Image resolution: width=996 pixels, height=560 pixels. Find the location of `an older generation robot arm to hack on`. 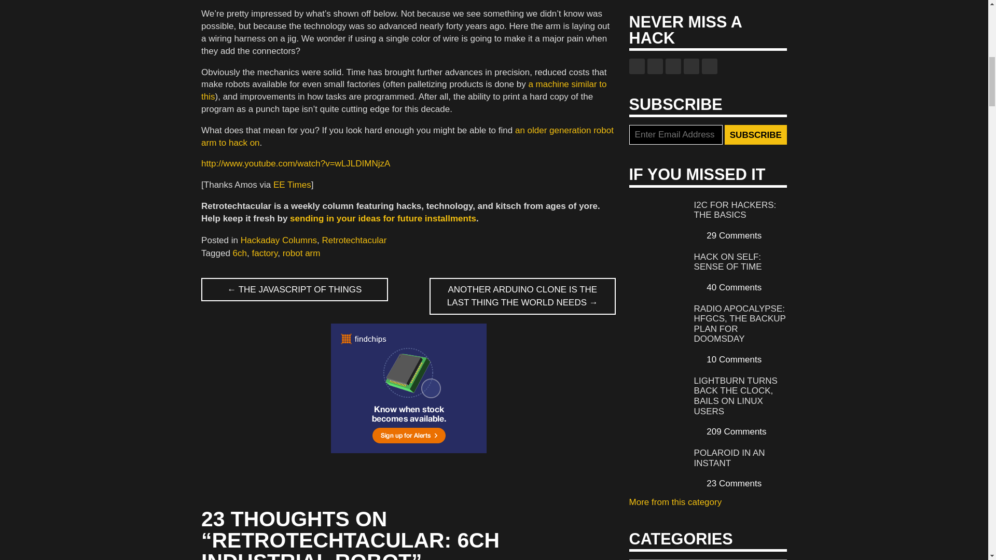

an older generation robot arm to hack on is located at coordinates (407, 136).